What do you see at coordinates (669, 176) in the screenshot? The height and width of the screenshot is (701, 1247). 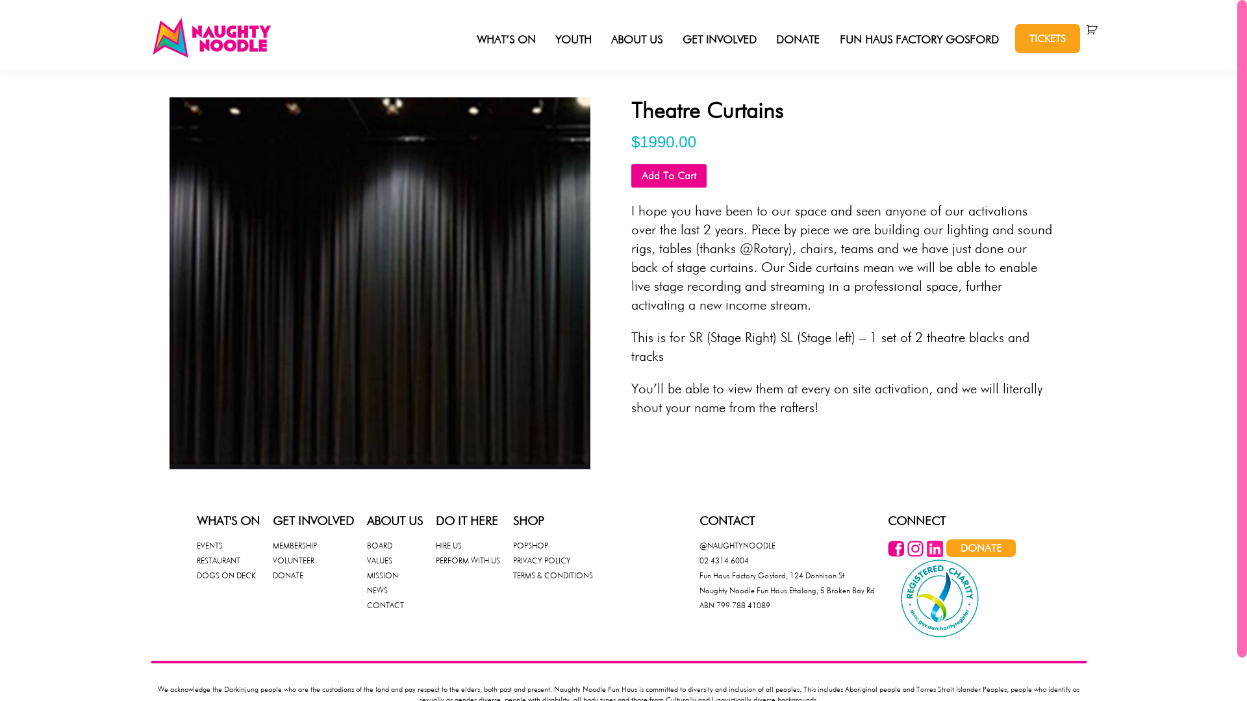 I see `Add To Cart` at bounding box center [669, 176].